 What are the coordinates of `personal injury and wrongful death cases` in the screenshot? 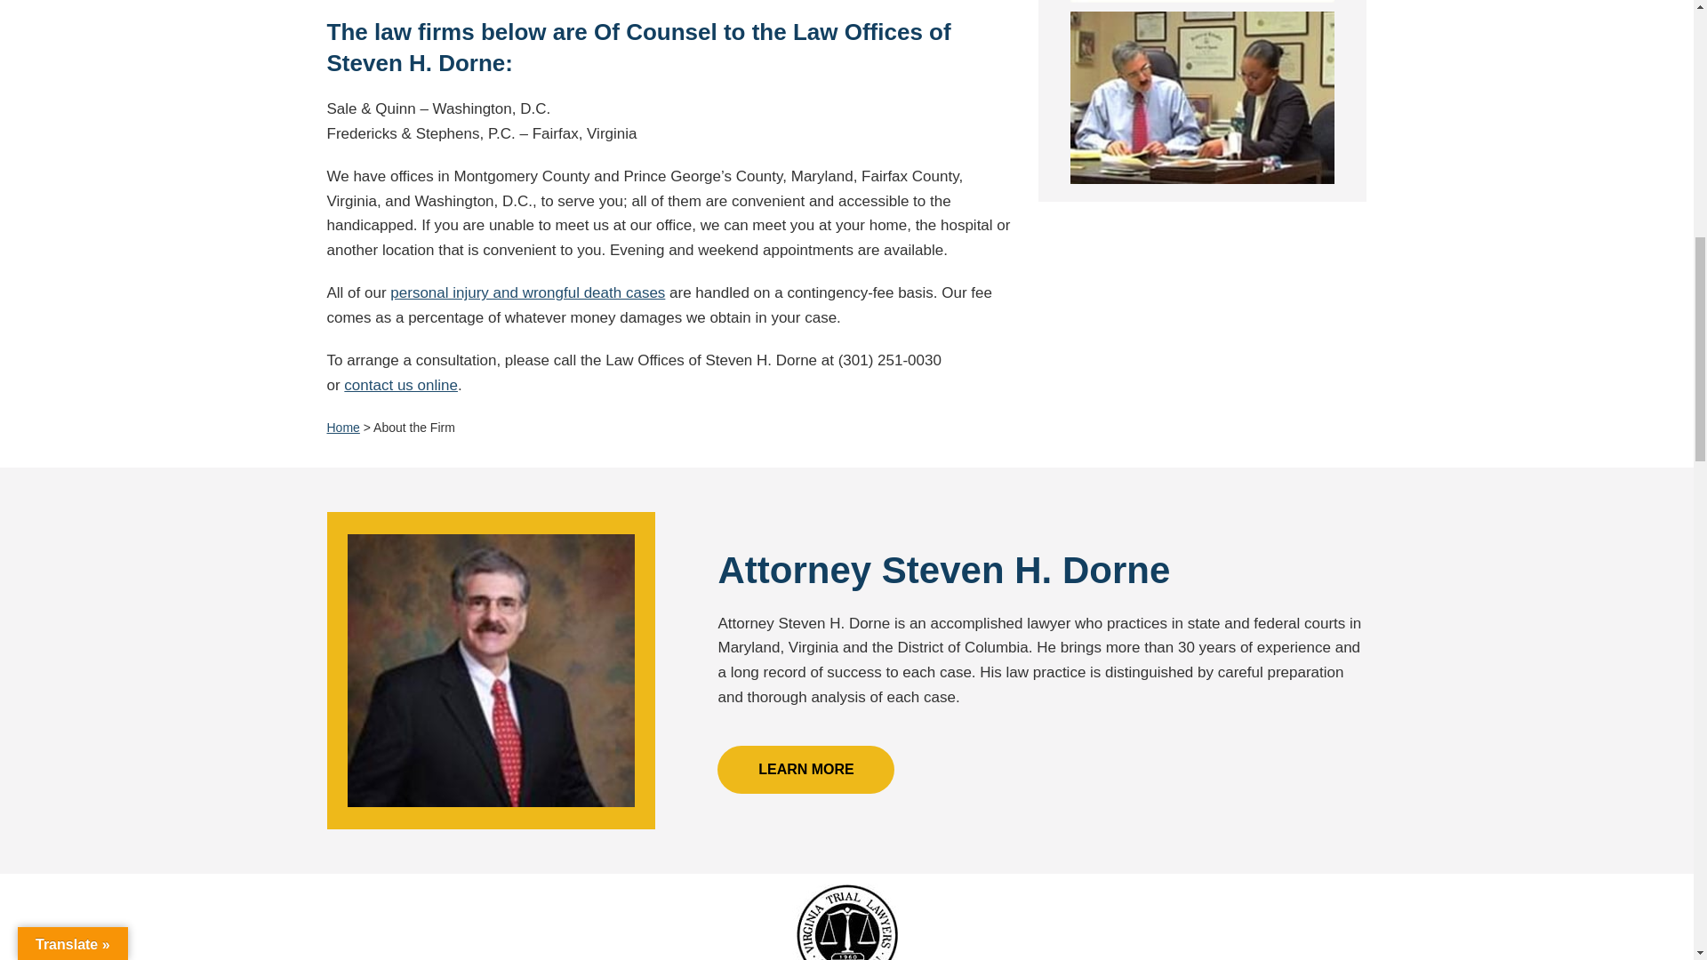 It's located at (528, 292).